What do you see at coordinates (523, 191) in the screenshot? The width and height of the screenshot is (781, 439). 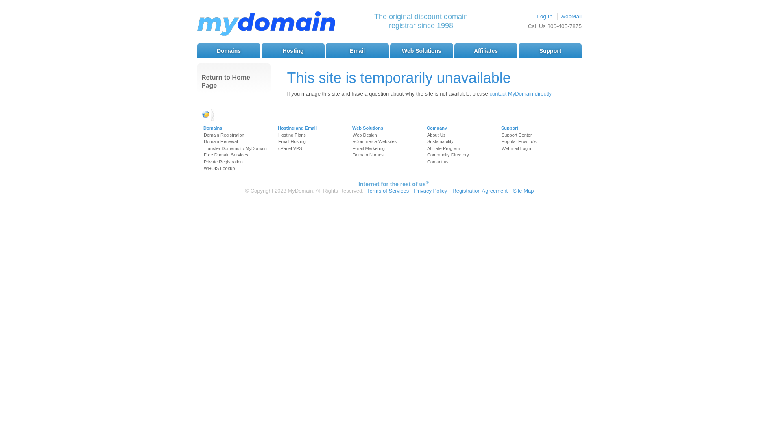 I see `Site Map` at bounding box center [523, 191].